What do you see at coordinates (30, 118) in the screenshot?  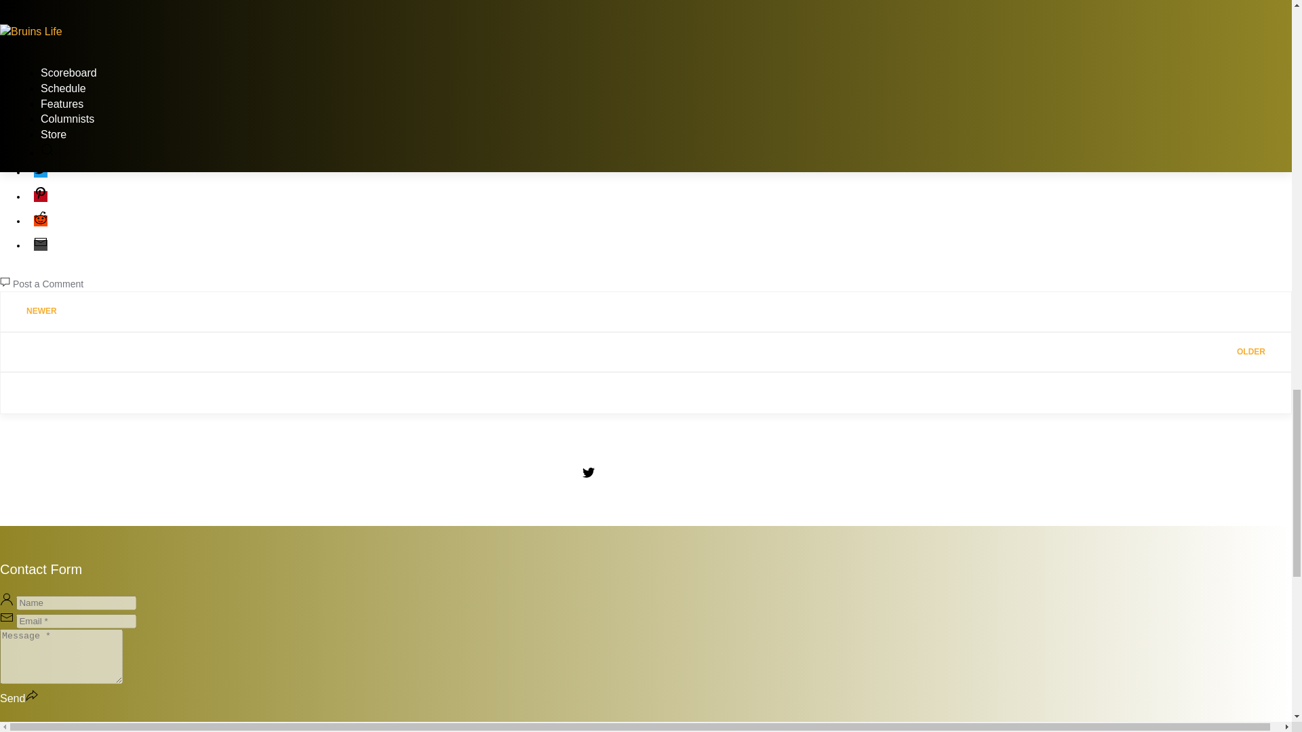 I see `Unknown` at bounding box center [30, 118].